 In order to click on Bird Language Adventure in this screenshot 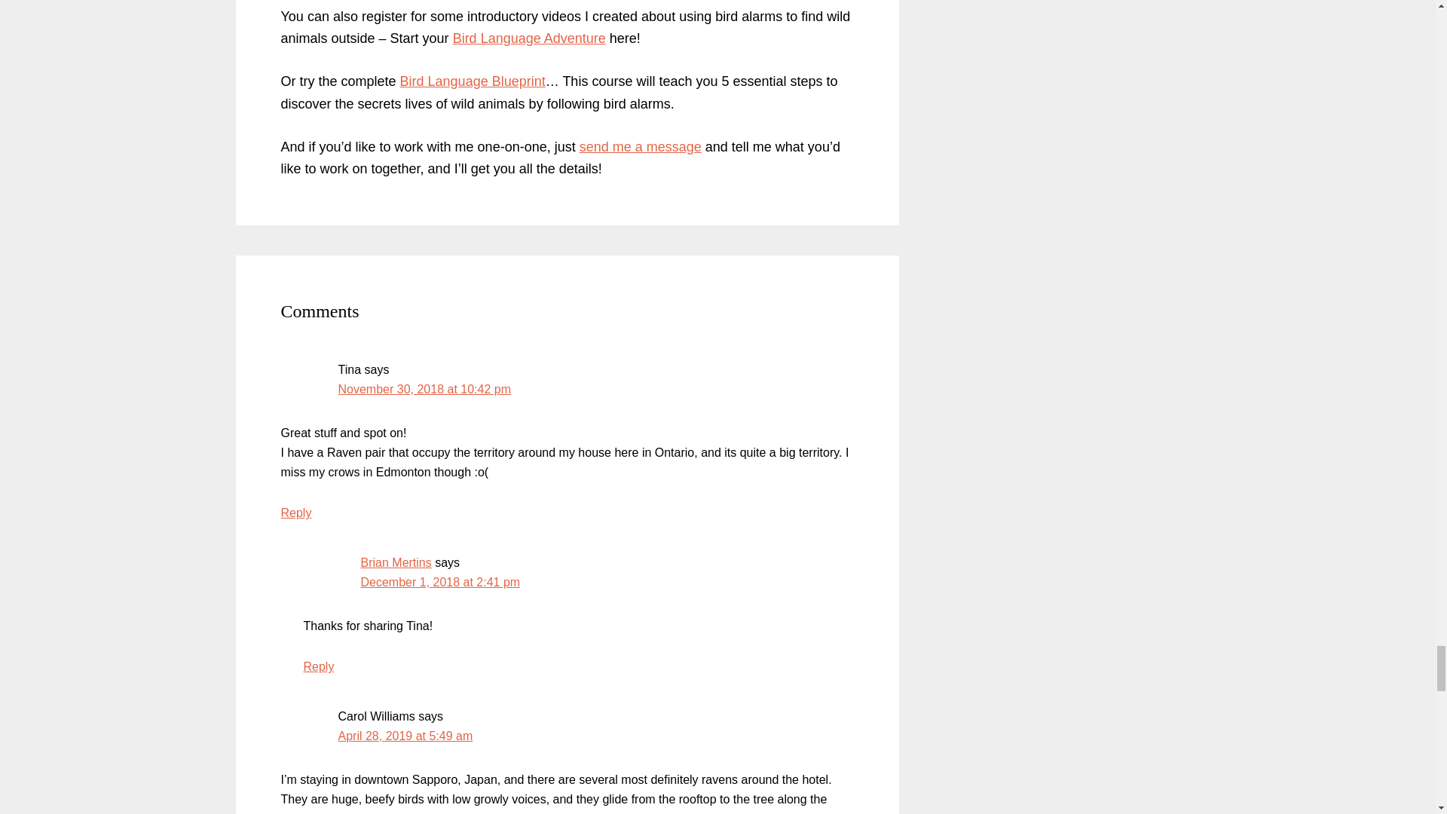, I will do `click(529, 38)`.